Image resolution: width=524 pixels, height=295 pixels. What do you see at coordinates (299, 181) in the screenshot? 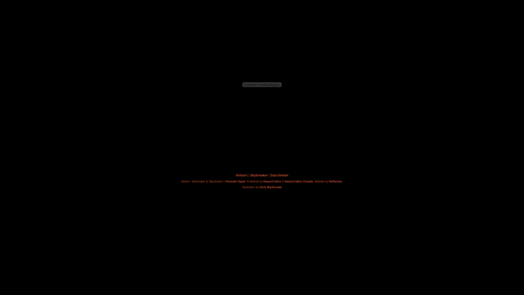
I see `HarperCollins Canada` at bounding box center [299, 181].